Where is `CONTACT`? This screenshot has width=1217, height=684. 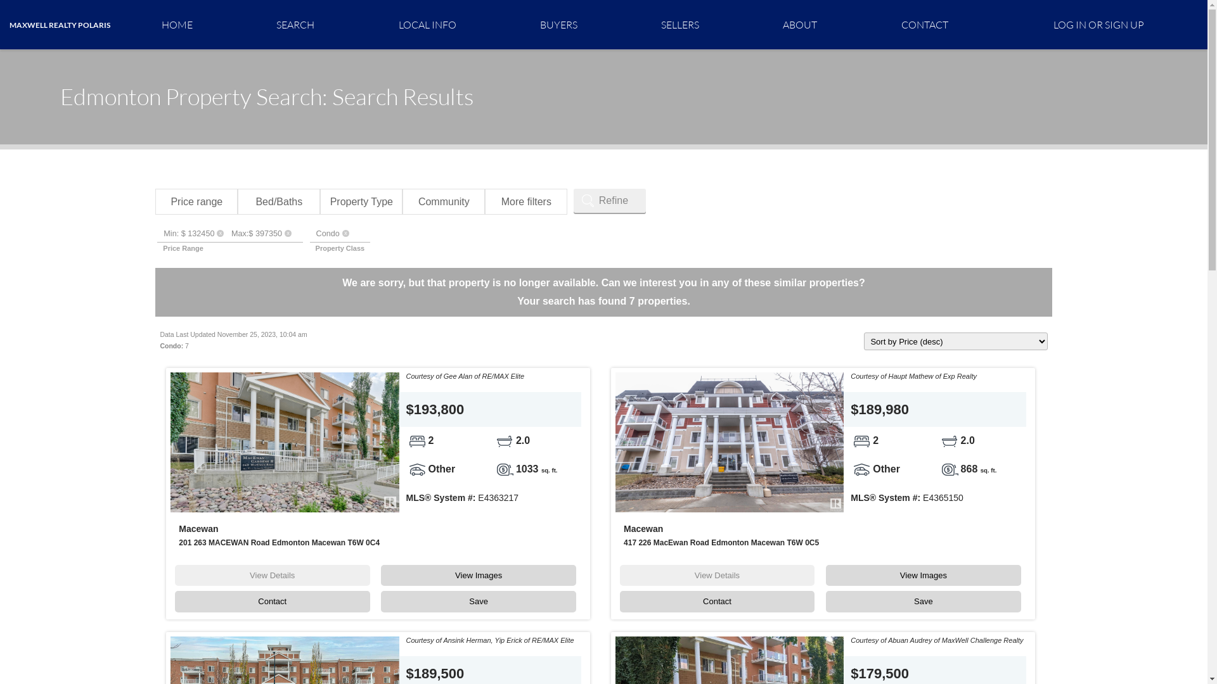 CONTACT is located at coordinates (925, 24).